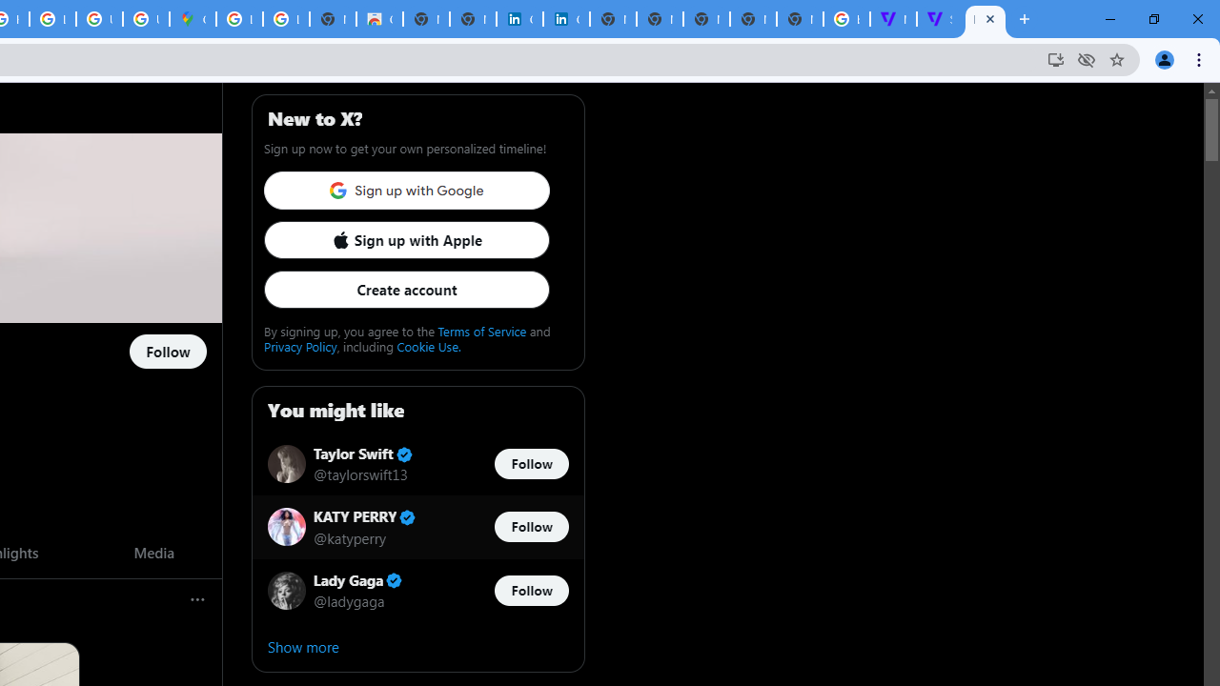  I want to click on Sign up with Apple, so click(406, 240).